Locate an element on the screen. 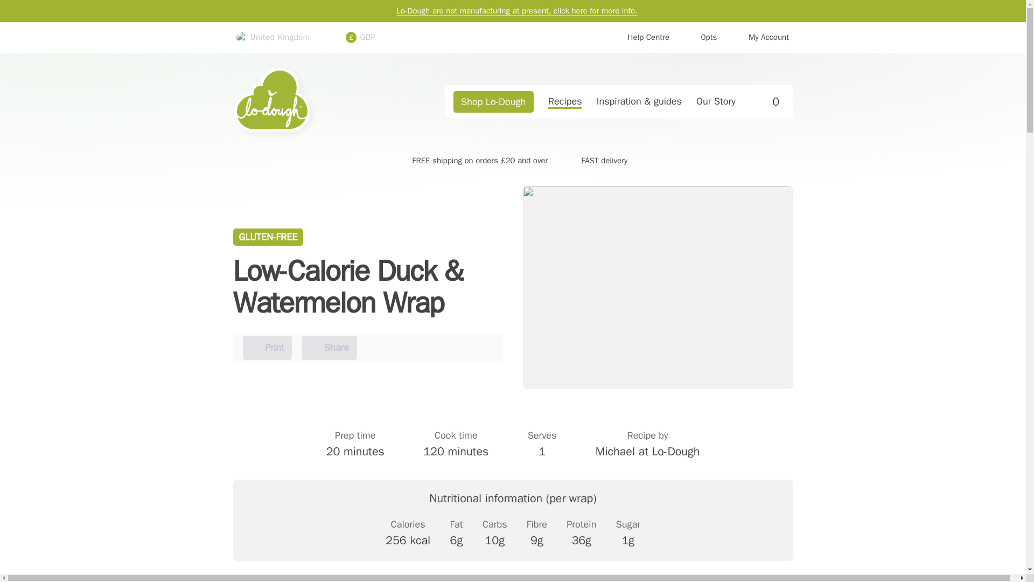 This screenshot has width=1034, height=582. Lo-Dough is located at coordinates (641, 38).